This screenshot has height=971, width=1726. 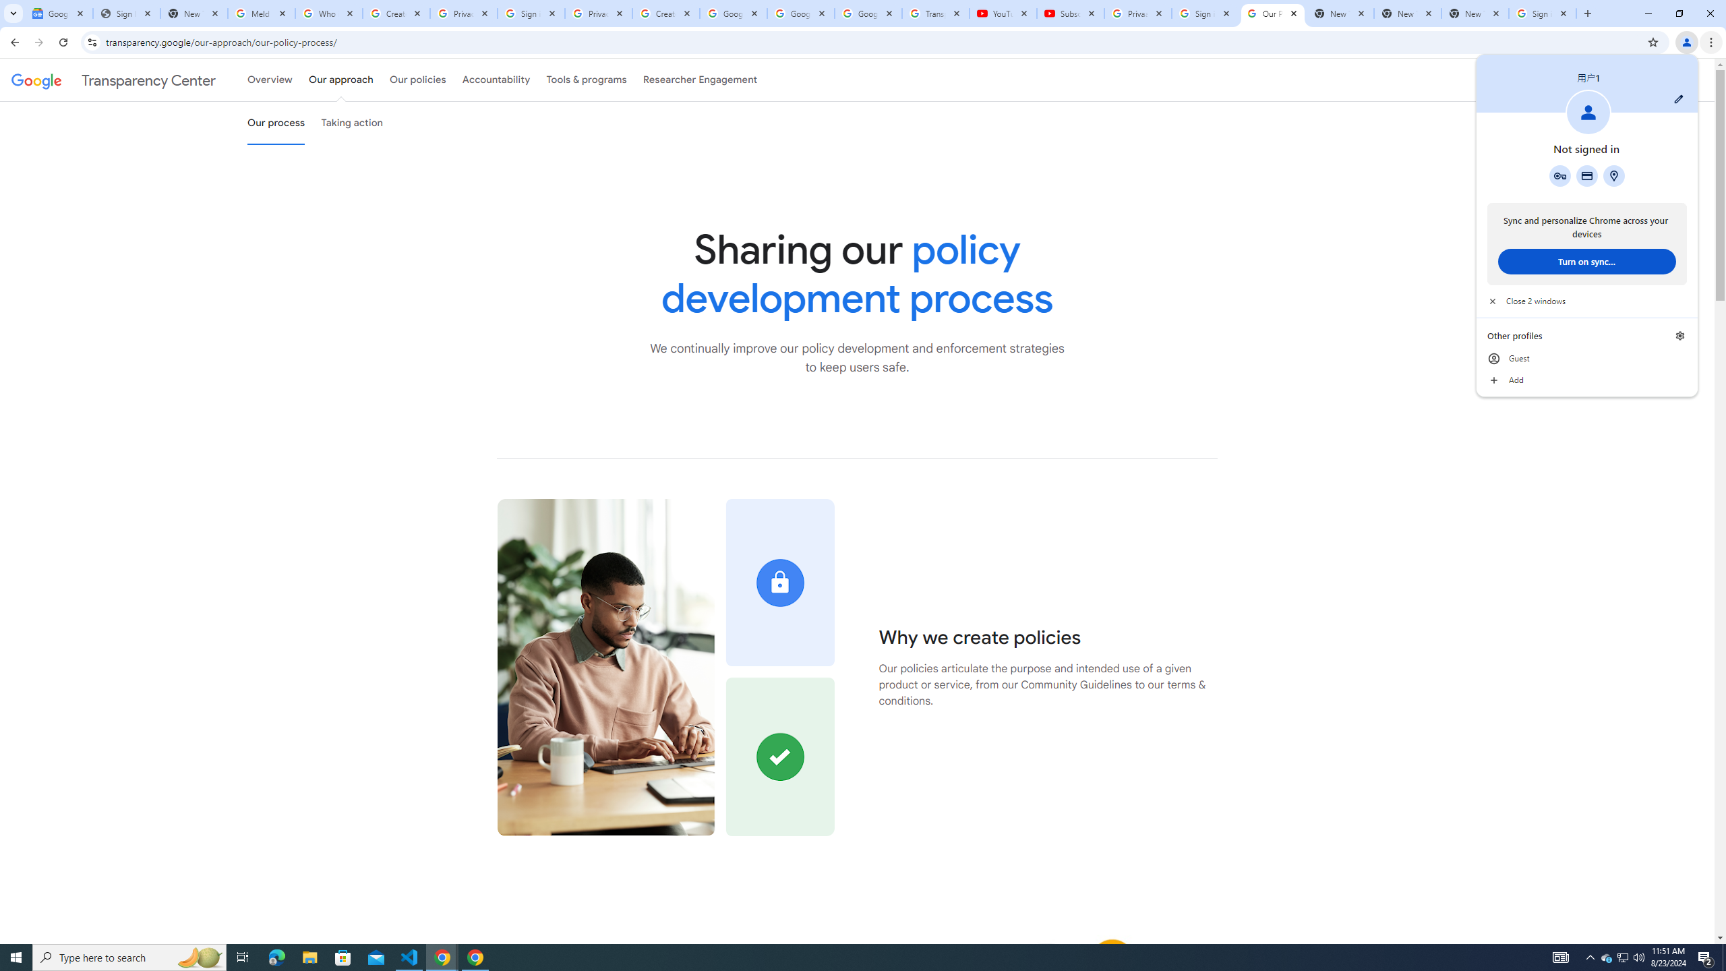 What do you see at coordinates (340, 80) in the screenshot?
I see `Our approach` at bounding box center [340, 80].